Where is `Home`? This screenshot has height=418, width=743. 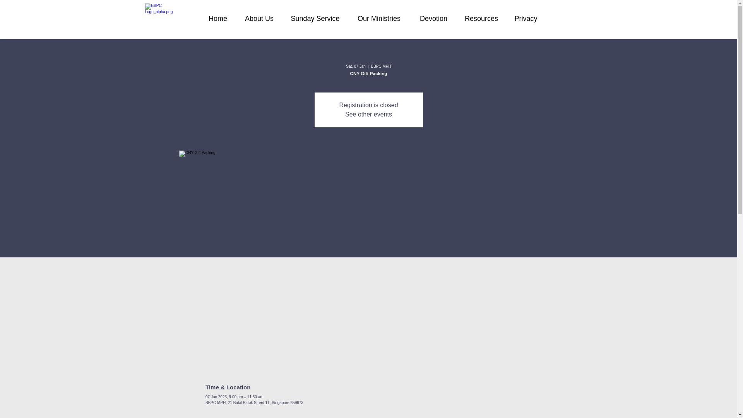
Home is located at coordinates (217, 19).